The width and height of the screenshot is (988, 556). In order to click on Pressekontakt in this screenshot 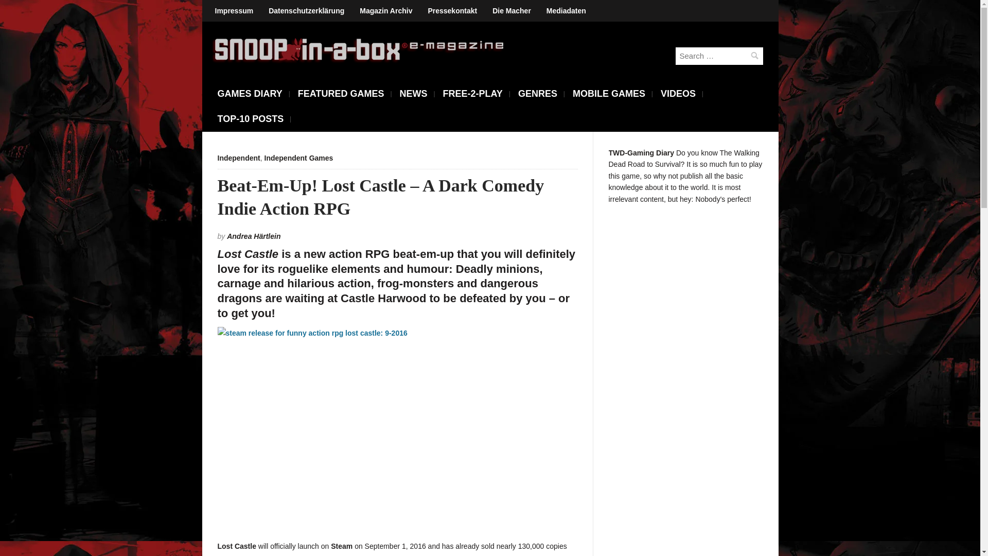, I will do `click(452, 11)`.